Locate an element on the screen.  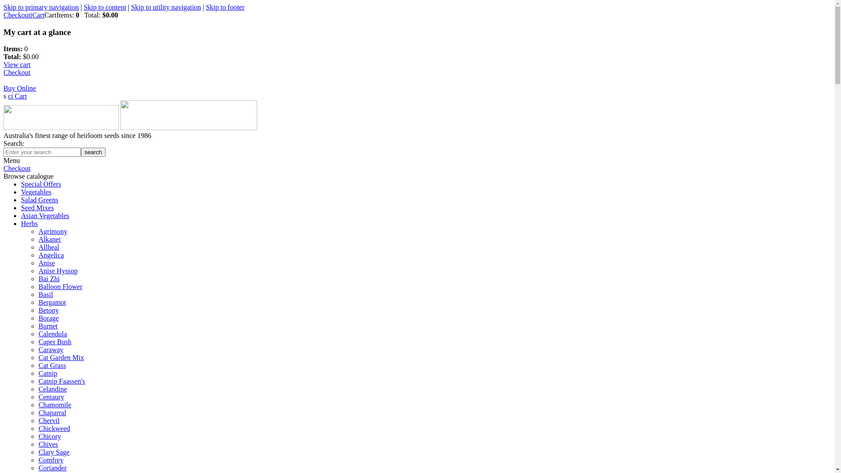
iCart is located at coordinates (37, 15).